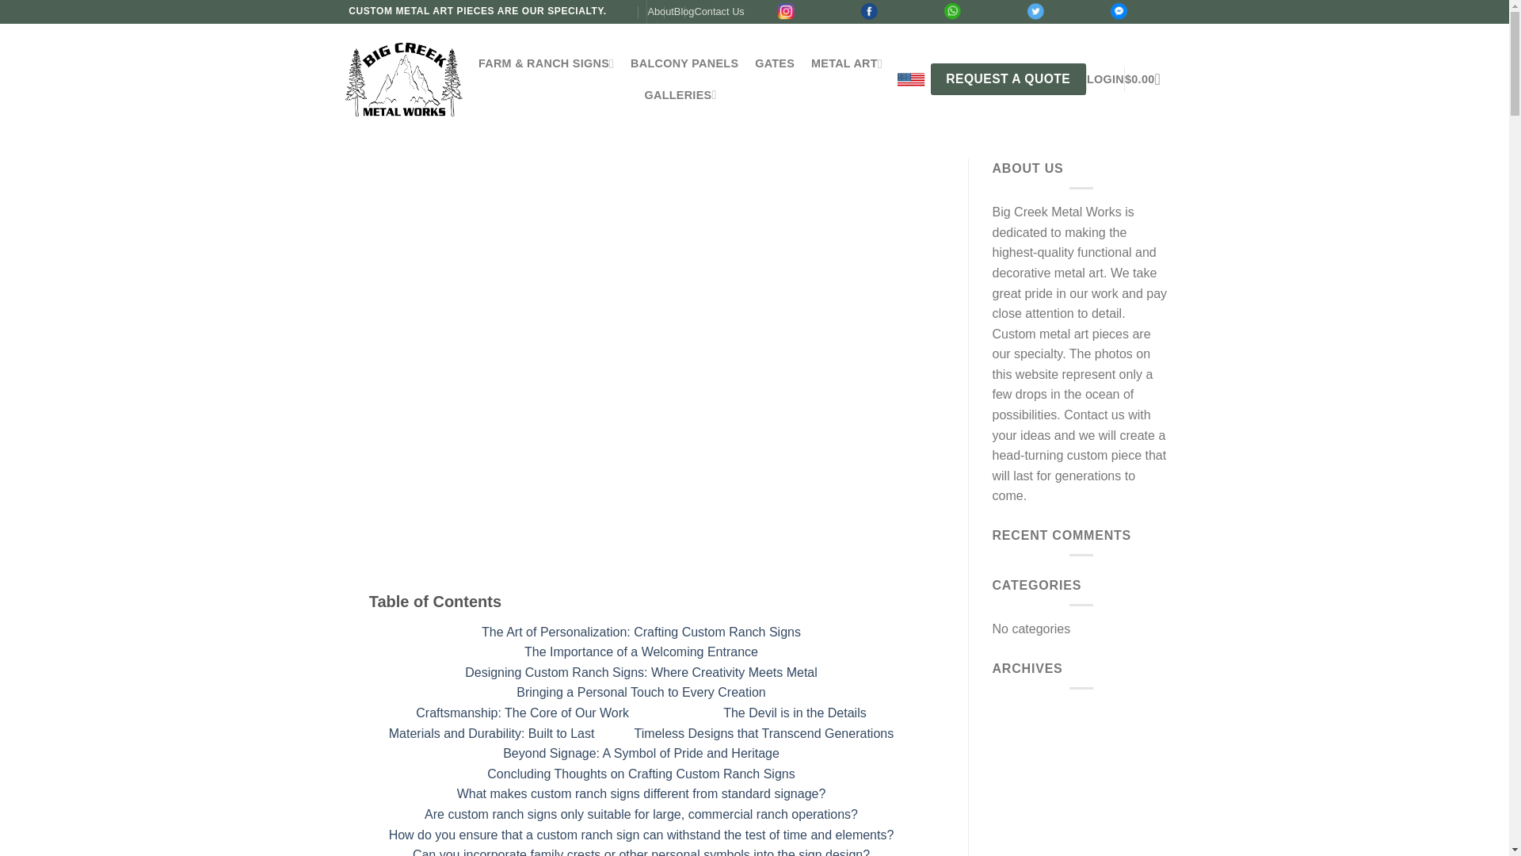 The width and height of the screenshot is (1521, 856). I want to click on Bringing a Personal Touch to Every Creation, so click(642, 693).